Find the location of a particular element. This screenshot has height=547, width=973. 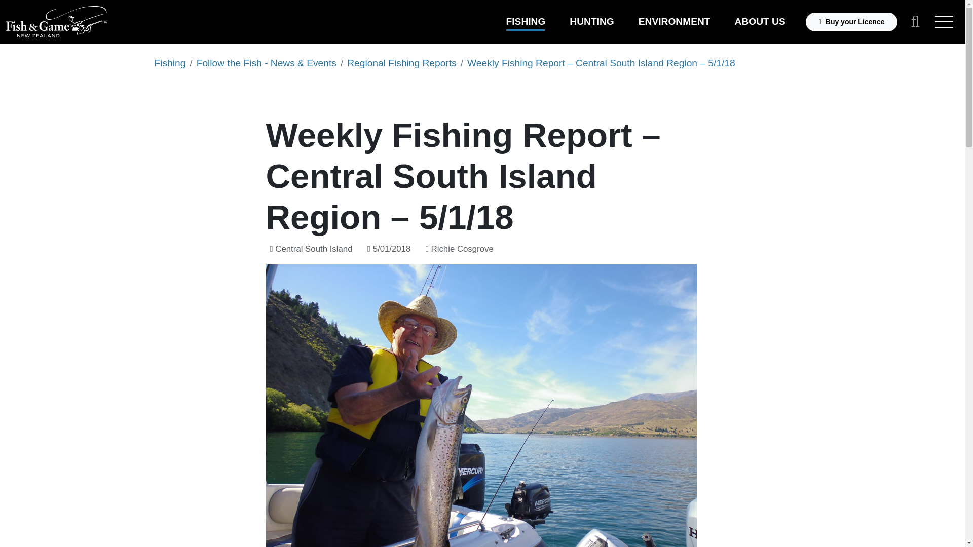

HUNTING is located at coordinates (591, 21).